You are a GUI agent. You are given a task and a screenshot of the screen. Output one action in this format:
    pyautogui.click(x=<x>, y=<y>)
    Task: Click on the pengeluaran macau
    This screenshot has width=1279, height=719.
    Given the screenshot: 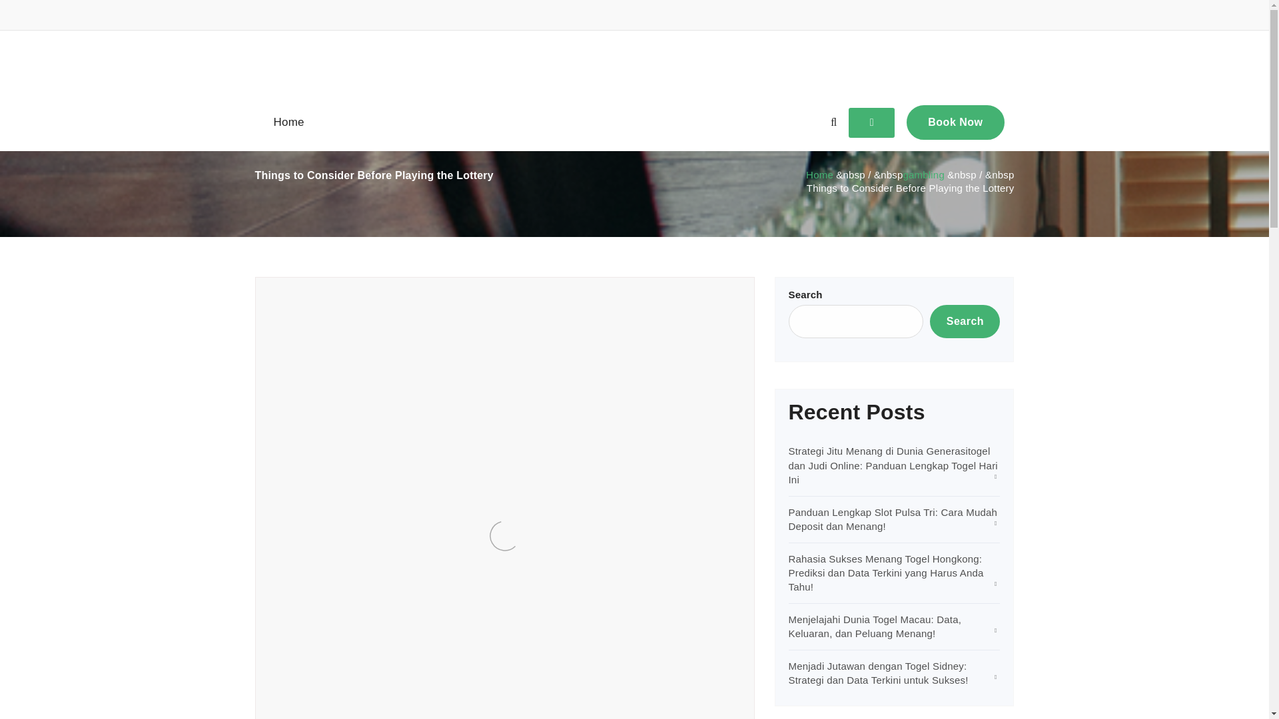 What is the action you would take?
    pyautogui.click(x=340, y=306)
    